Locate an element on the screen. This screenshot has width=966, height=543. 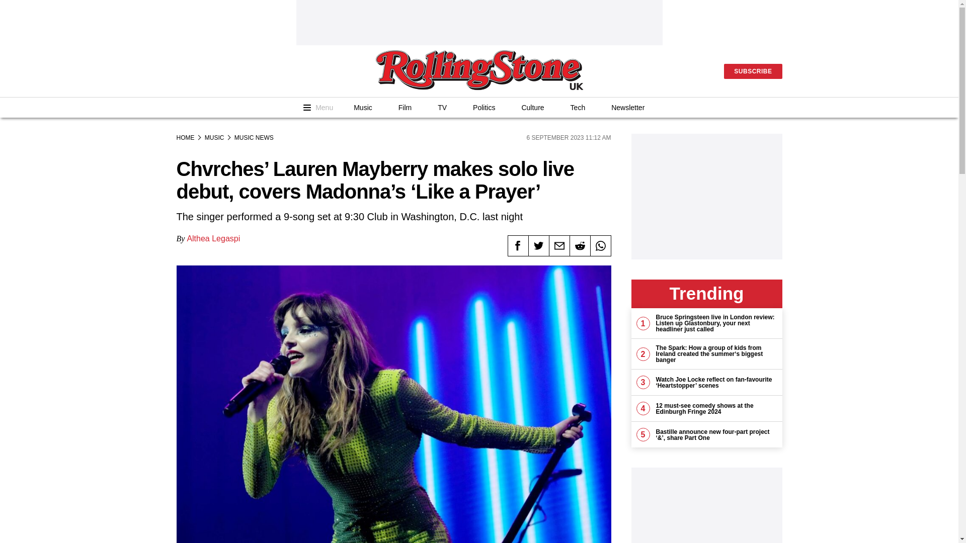
3rd party ad content is located at coordinates (706, 196).